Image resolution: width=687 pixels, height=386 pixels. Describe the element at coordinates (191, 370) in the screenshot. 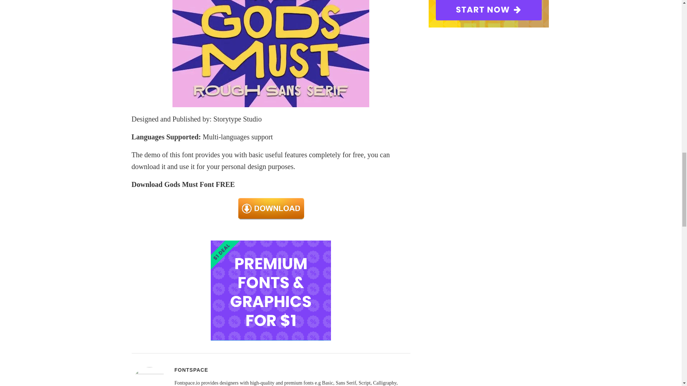

I see `Posts by Fontspace` at that location.